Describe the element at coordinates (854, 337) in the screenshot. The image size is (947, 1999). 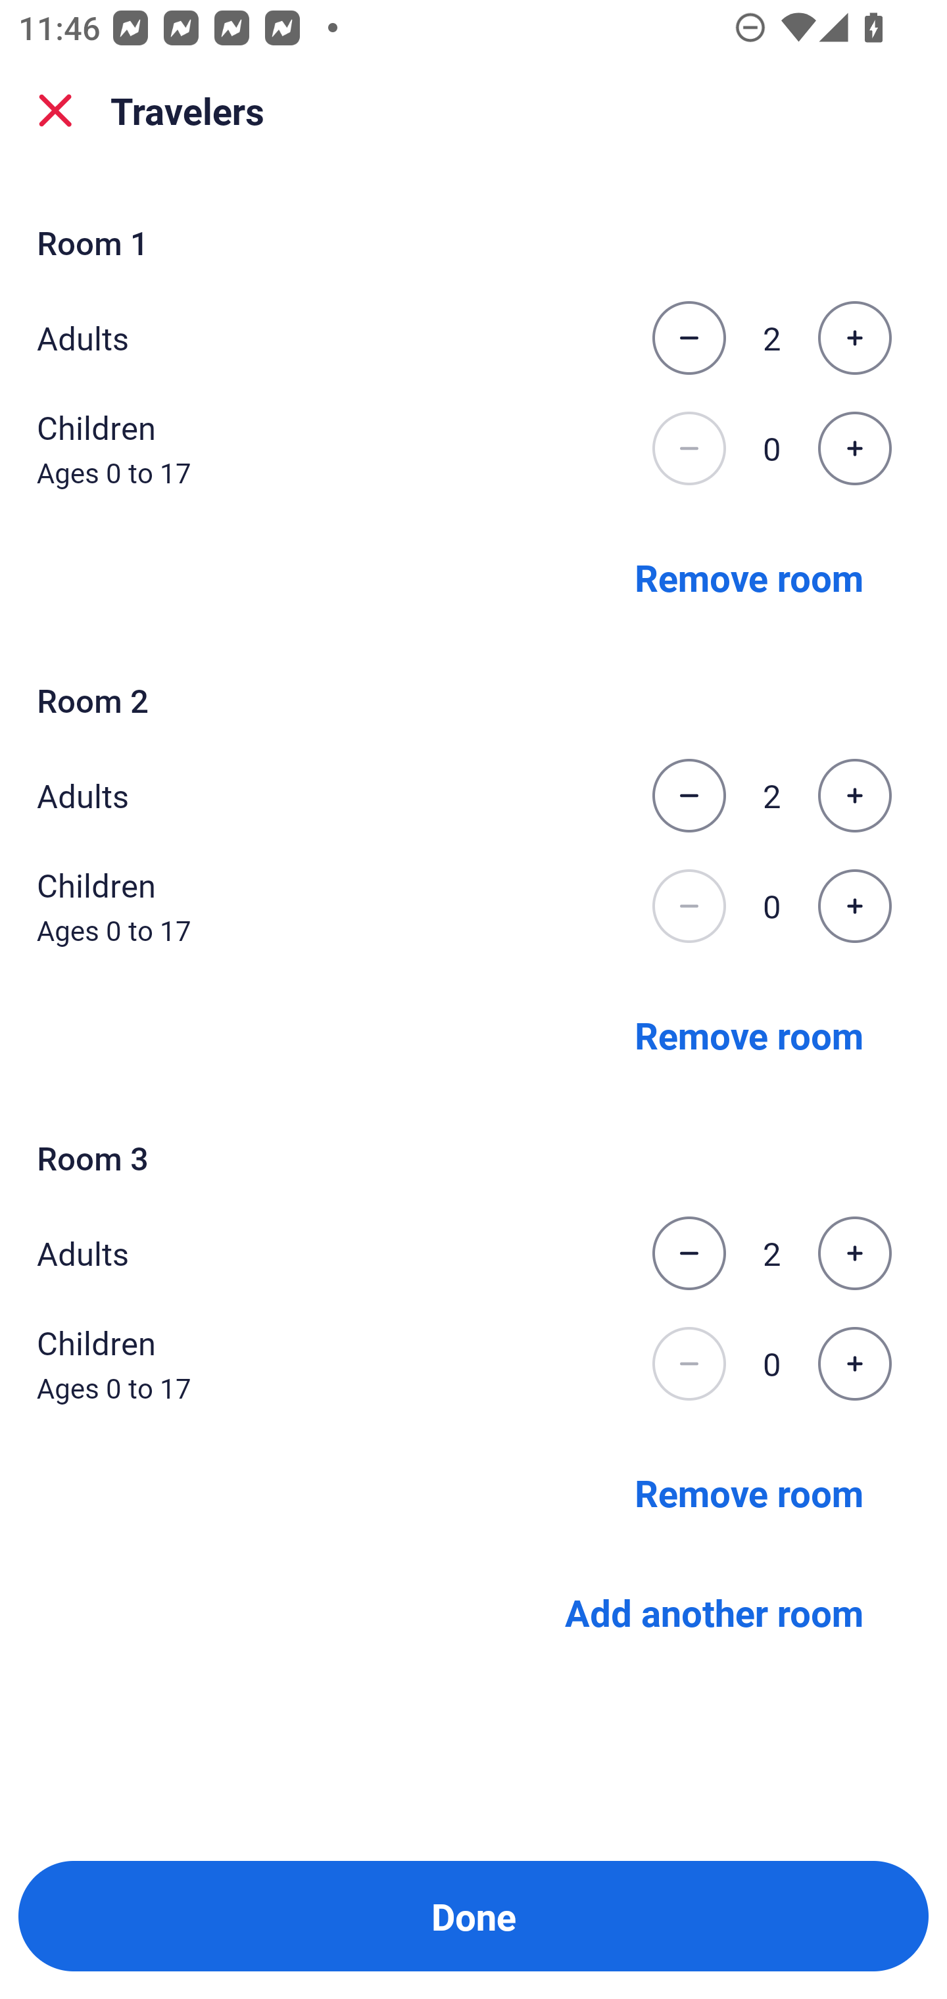
I see `Increase the number of adults` at that location.